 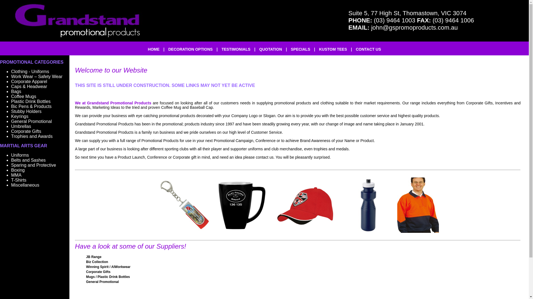 I want to click on Bags, so click(x=16, y=91).